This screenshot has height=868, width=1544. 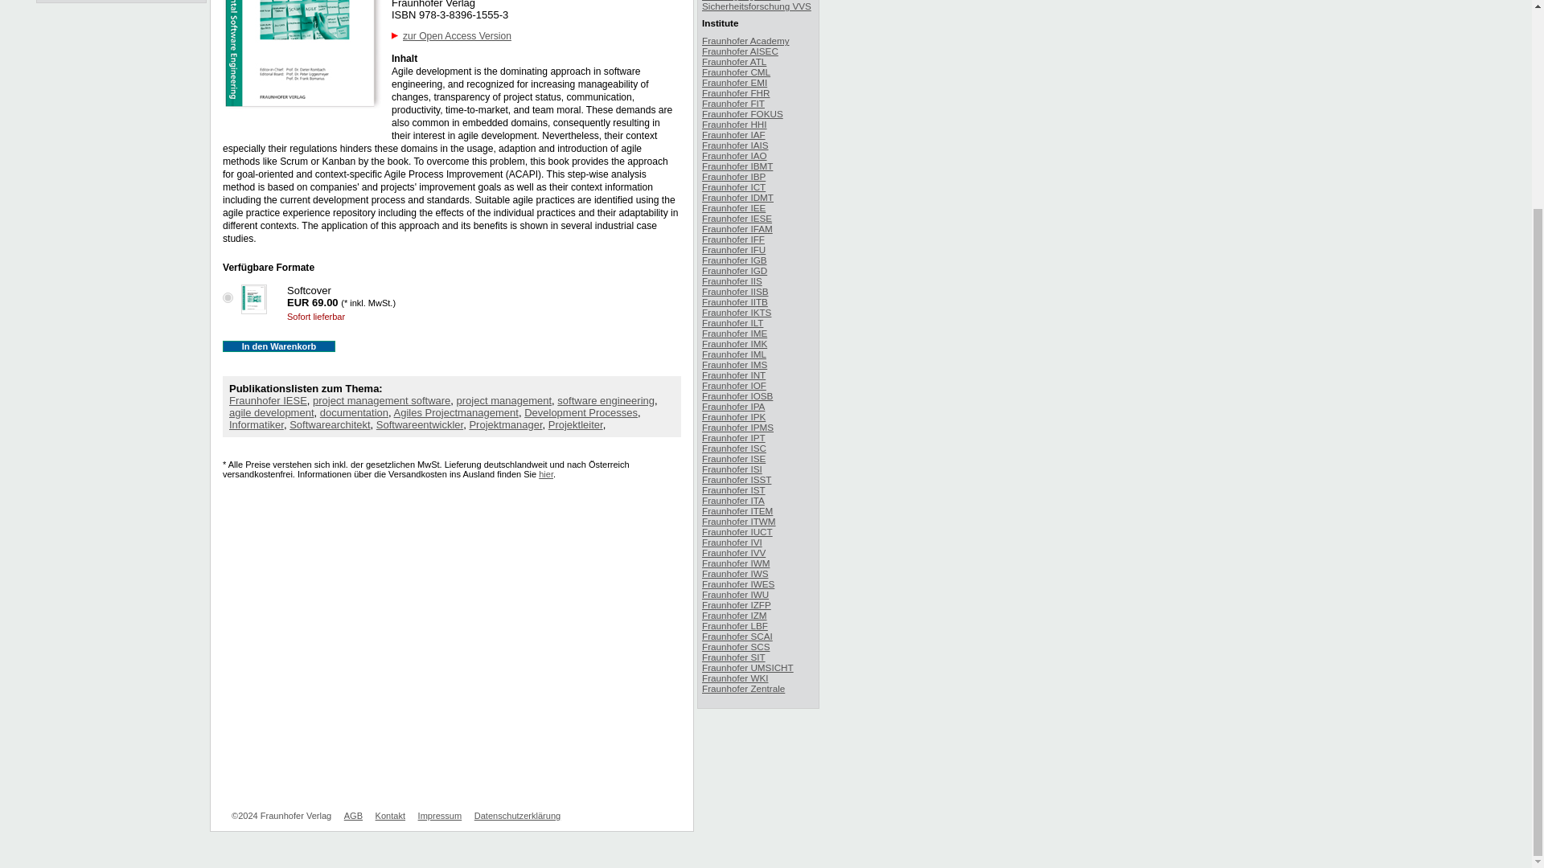 What do you see at coordinates (733, 61) in the screenshot?
I see `Fraunhofer ATL` at bounding box center [733, 61].